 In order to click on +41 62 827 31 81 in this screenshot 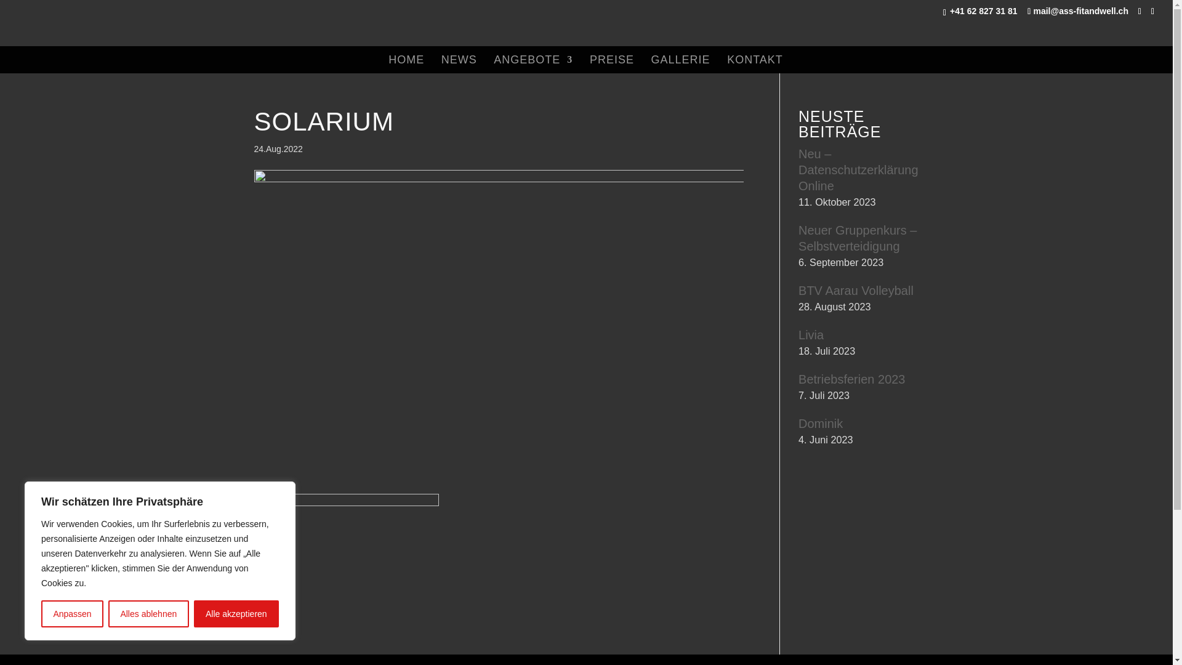, I will do `click(983, 11)`.